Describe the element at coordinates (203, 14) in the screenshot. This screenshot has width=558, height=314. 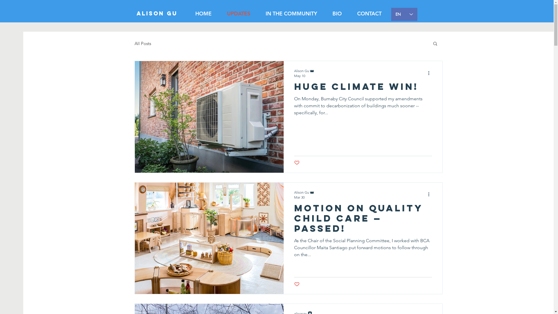
I see `HOME` at that location.